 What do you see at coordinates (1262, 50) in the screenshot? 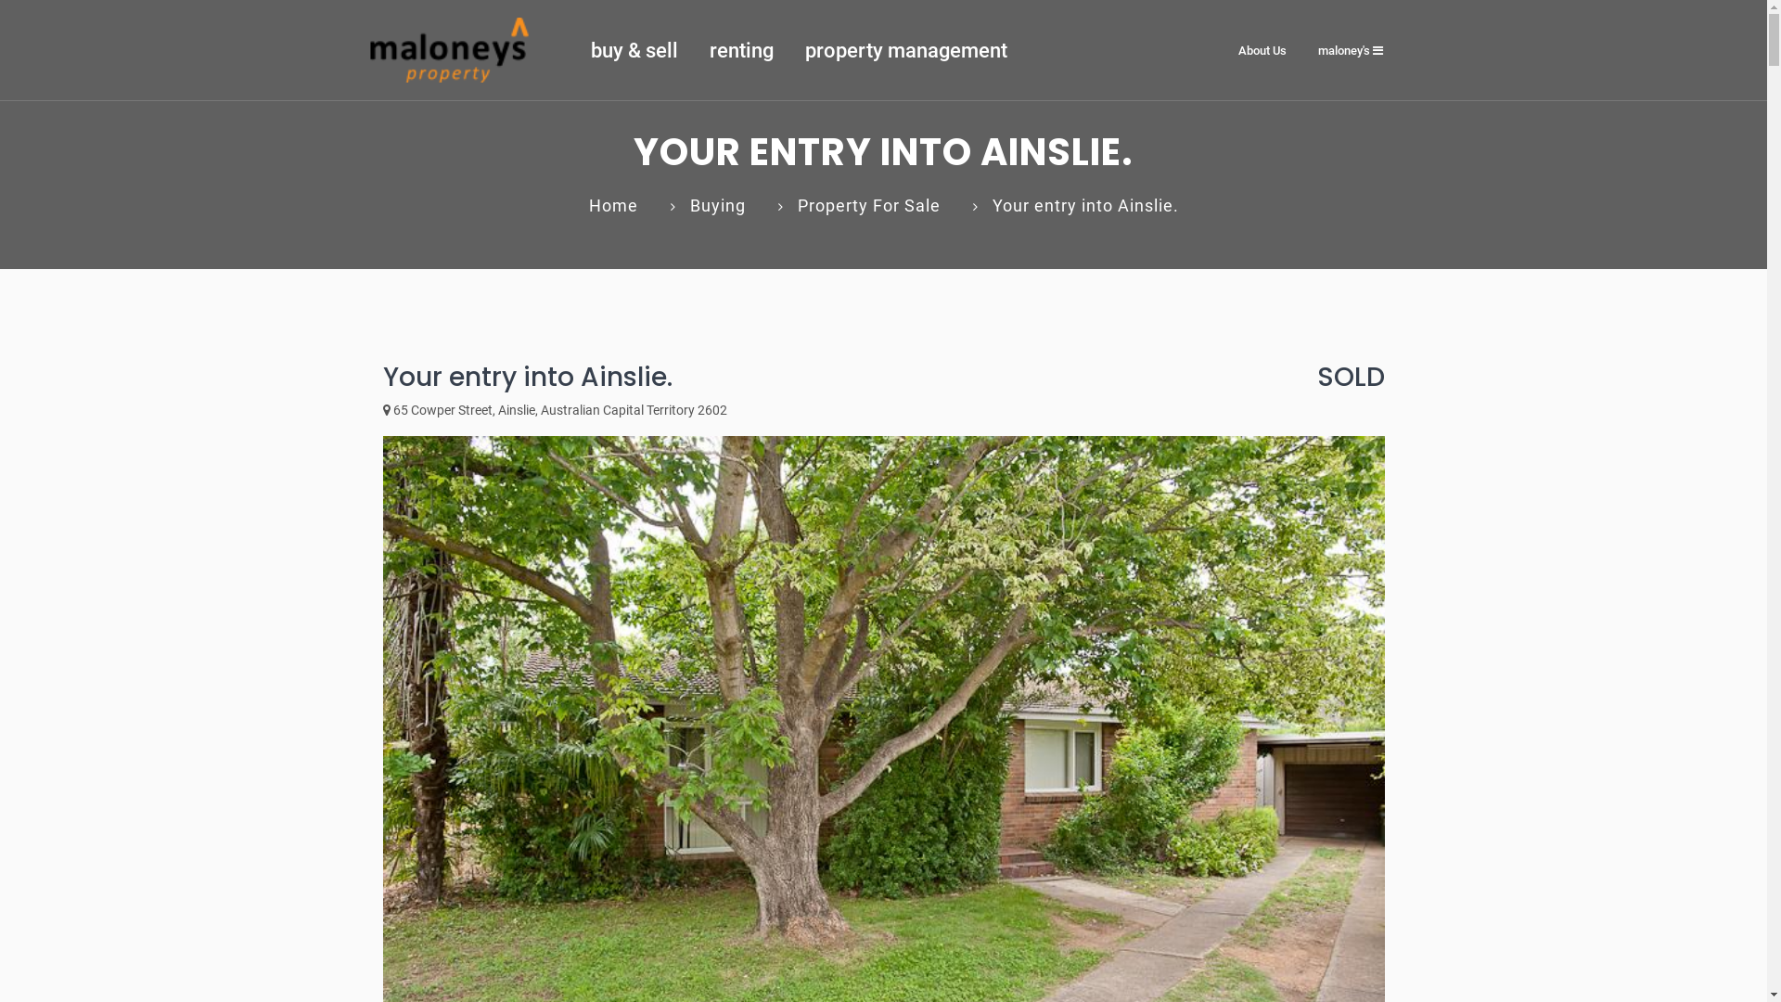
I see `About Us` at bounding box center [1262, 50].